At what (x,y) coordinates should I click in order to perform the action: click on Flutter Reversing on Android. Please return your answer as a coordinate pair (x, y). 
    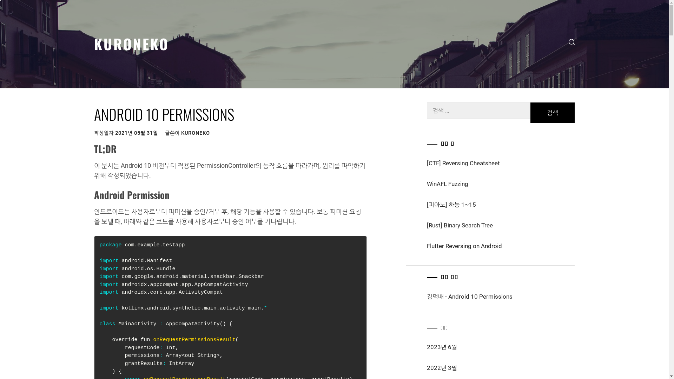
    Looking at the image, I should click on (501, 246).